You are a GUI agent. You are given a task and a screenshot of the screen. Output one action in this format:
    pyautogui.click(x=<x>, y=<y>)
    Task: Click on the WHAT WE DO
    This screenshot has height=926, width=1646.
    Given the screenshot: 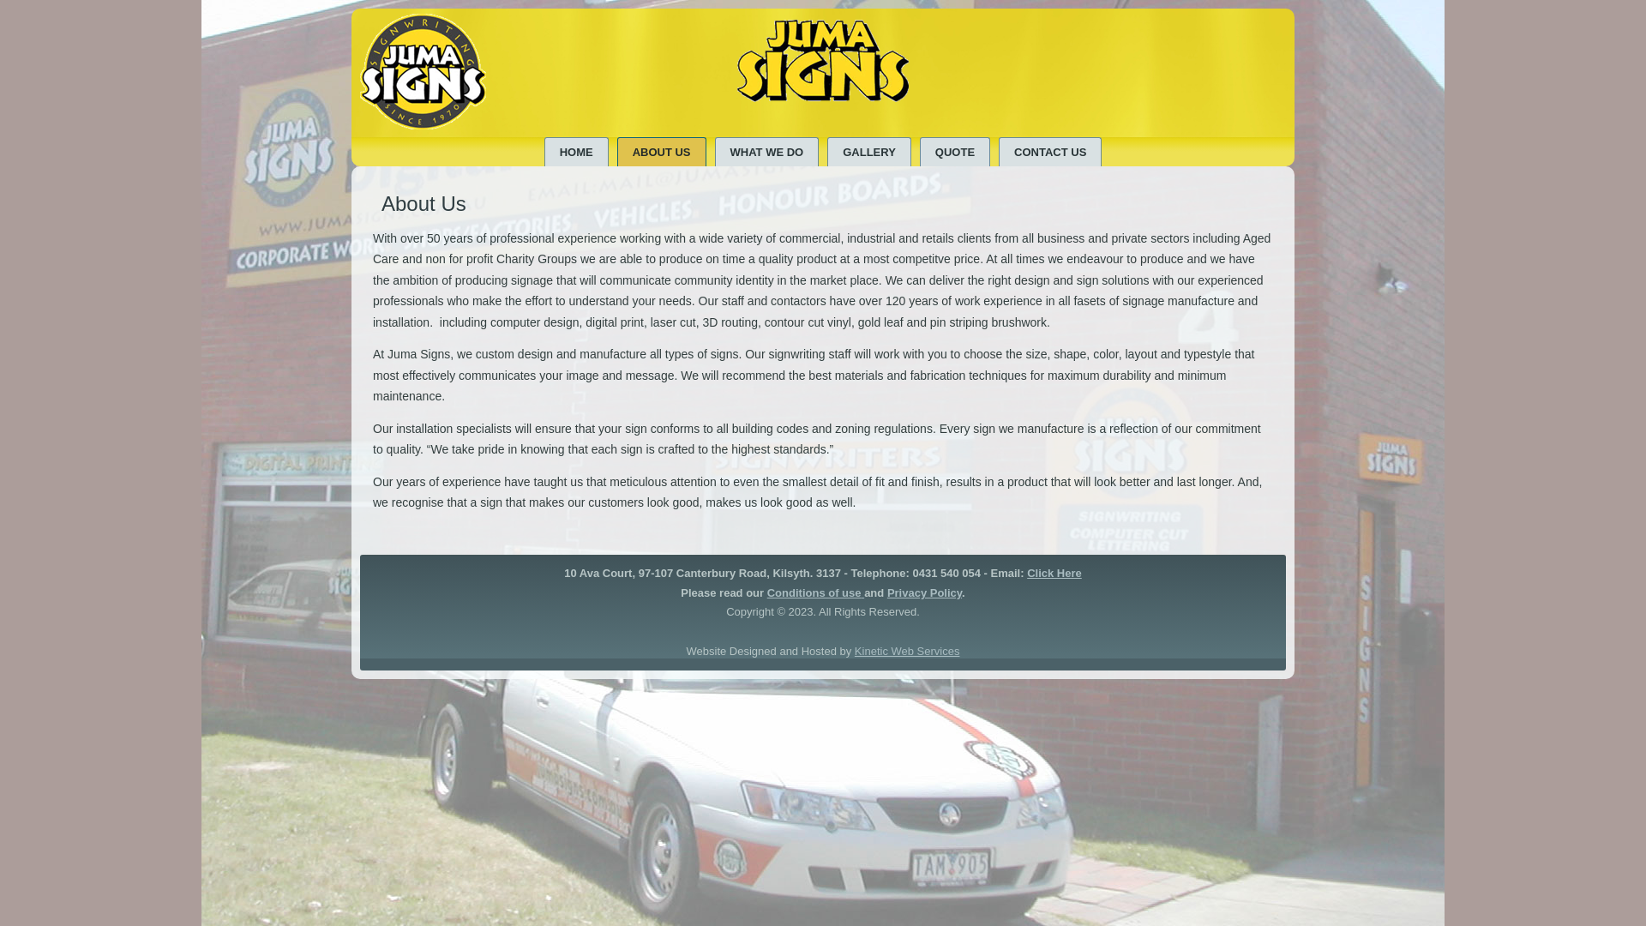 What is the action you would take?
    pyautogui.click(x=767, y=152)
    